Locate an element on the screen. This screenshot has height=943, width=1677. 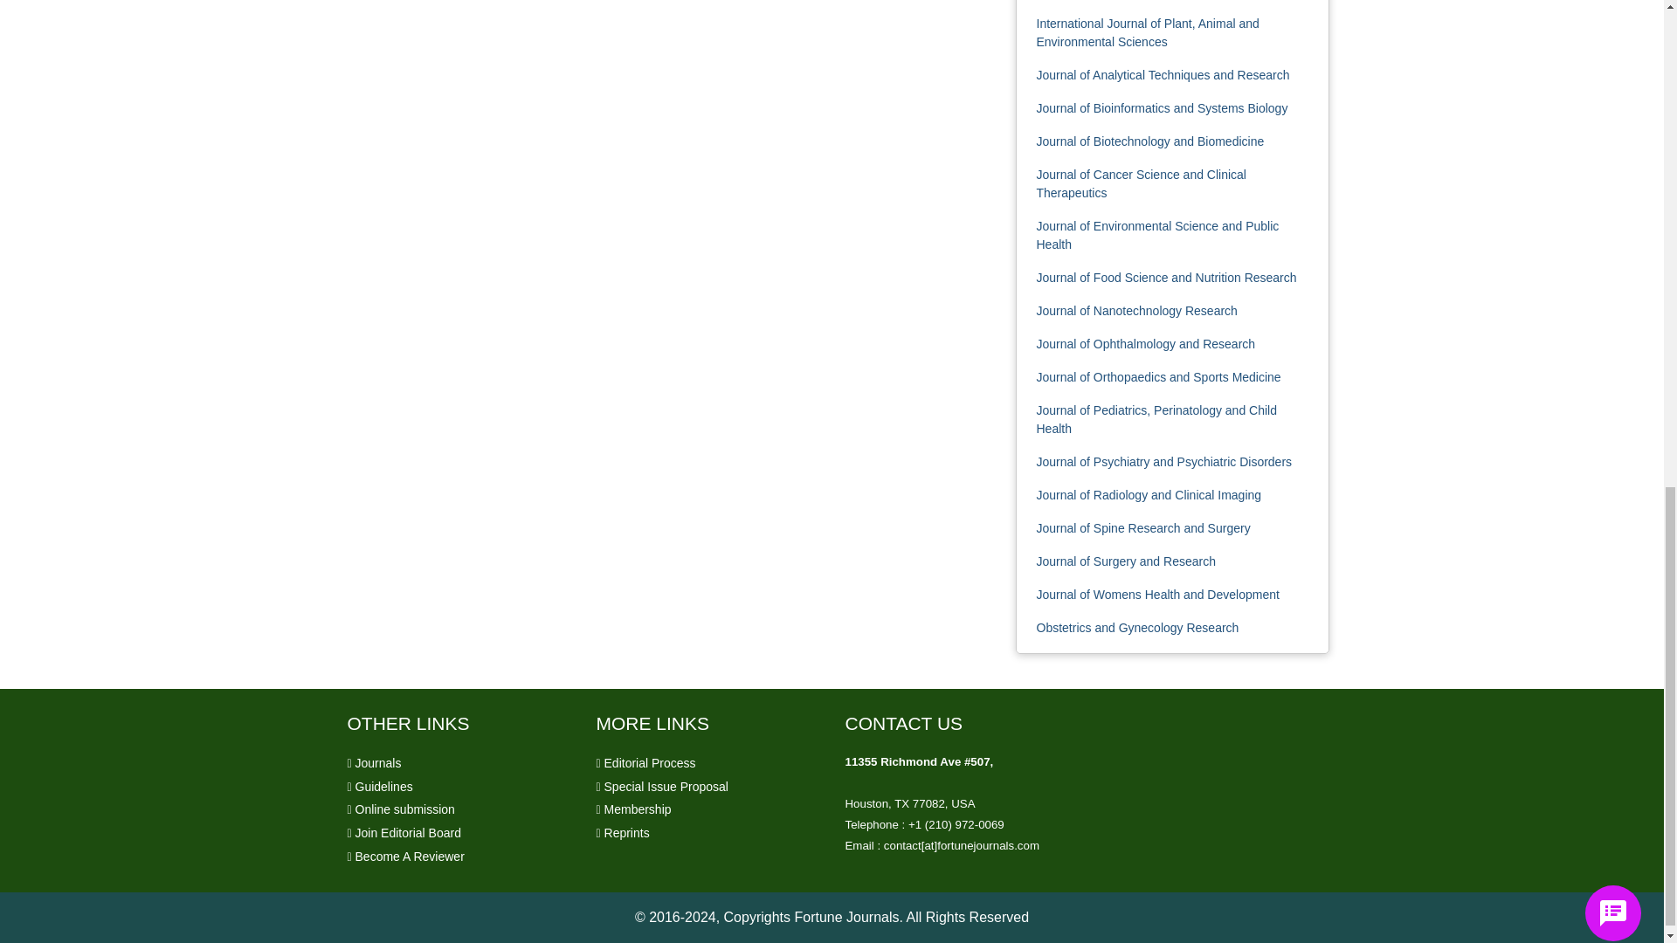
Journal of Ophthalmology and Research is located at coordinates (1145, 343).